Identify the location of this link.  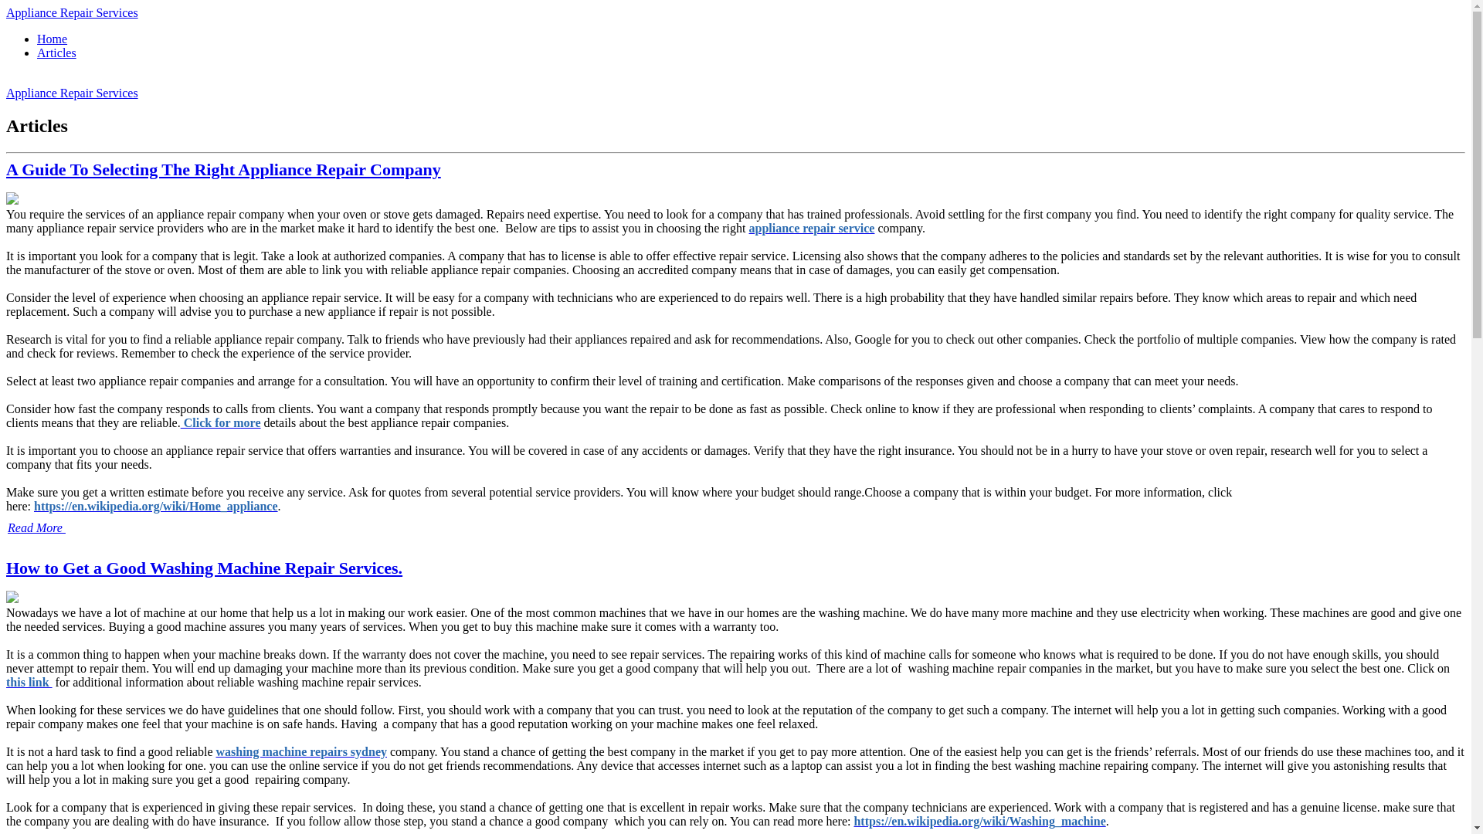
(29, 682).